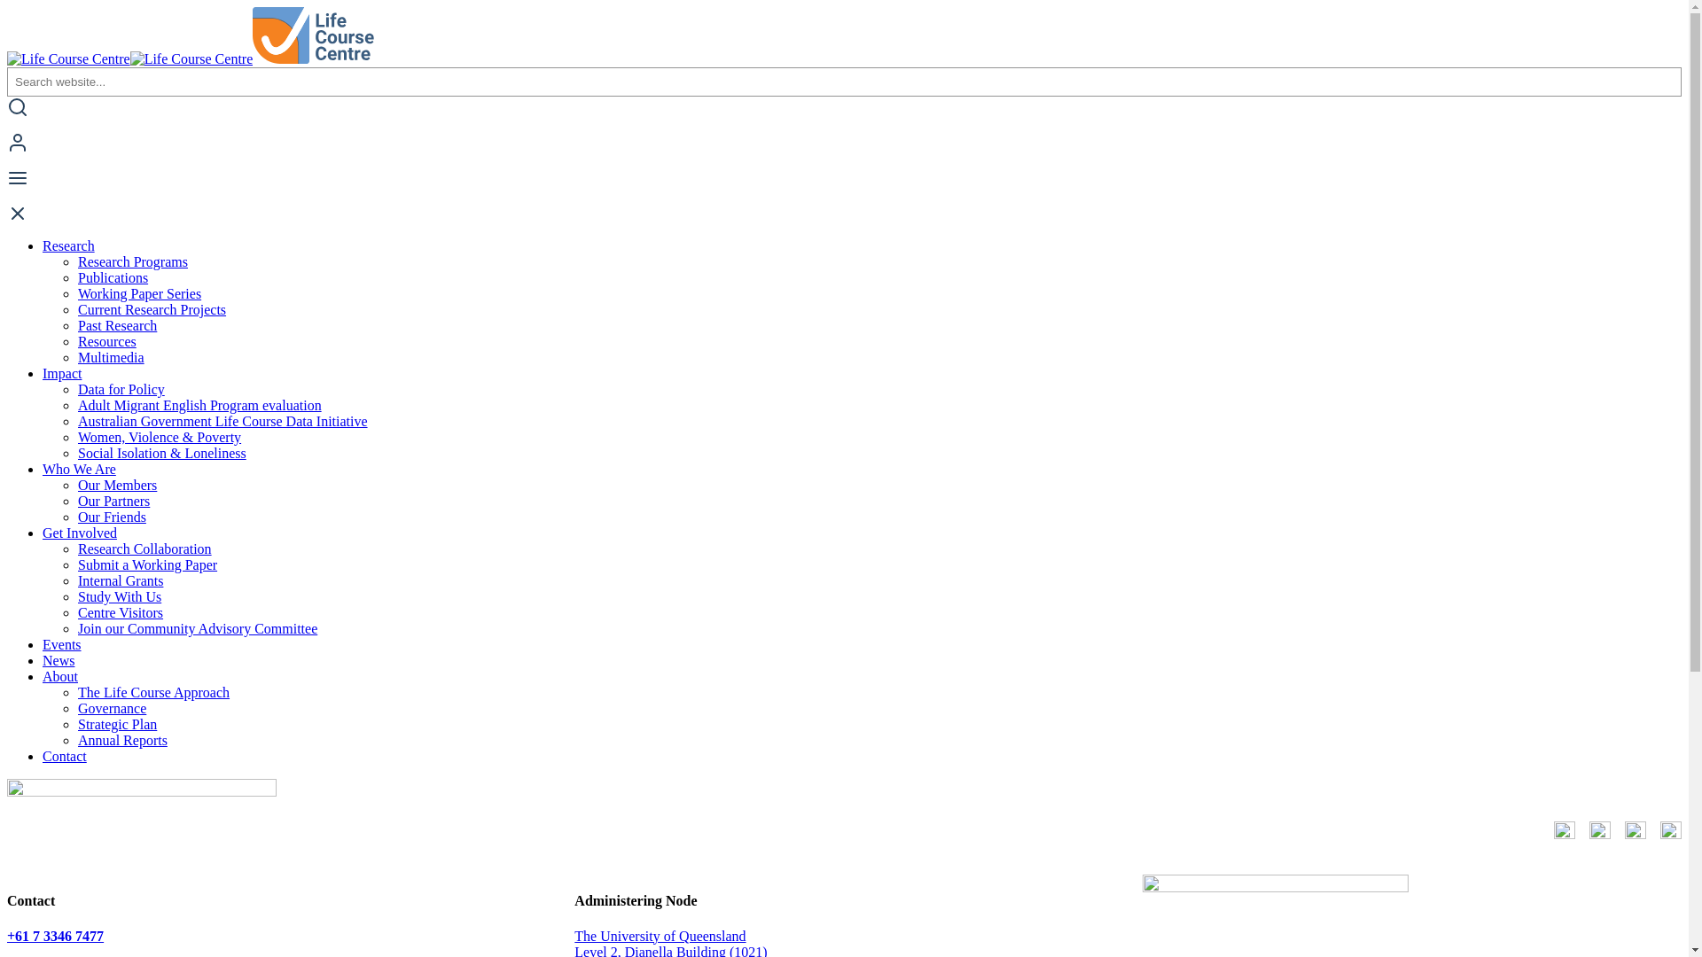  I want to click on Submit a Working Paper, so click(147, 565).